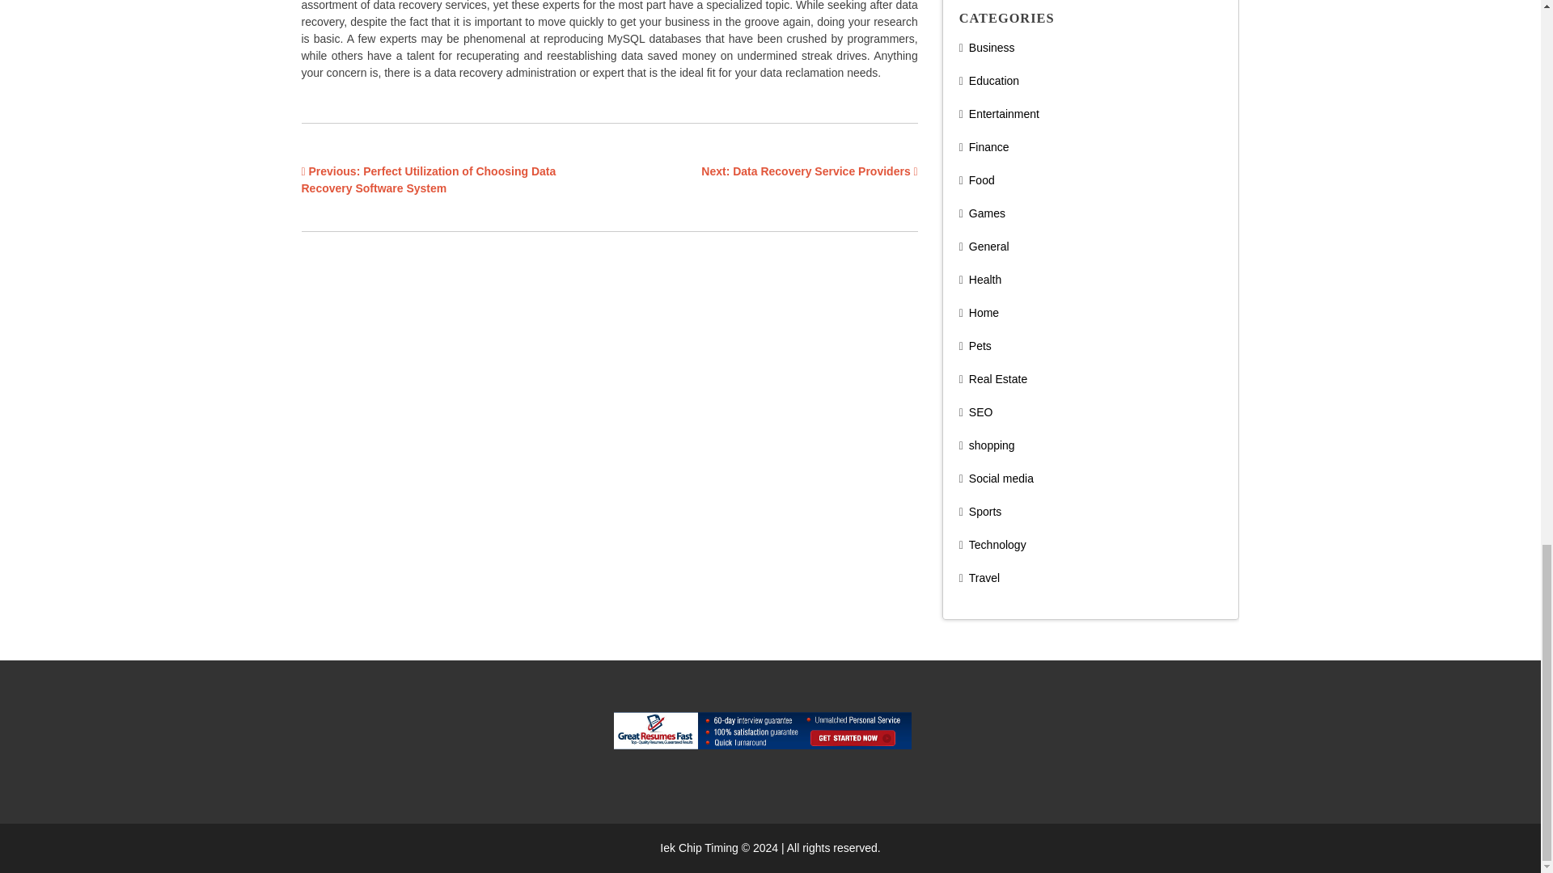  I want to click on Sports, so click(985, 512).